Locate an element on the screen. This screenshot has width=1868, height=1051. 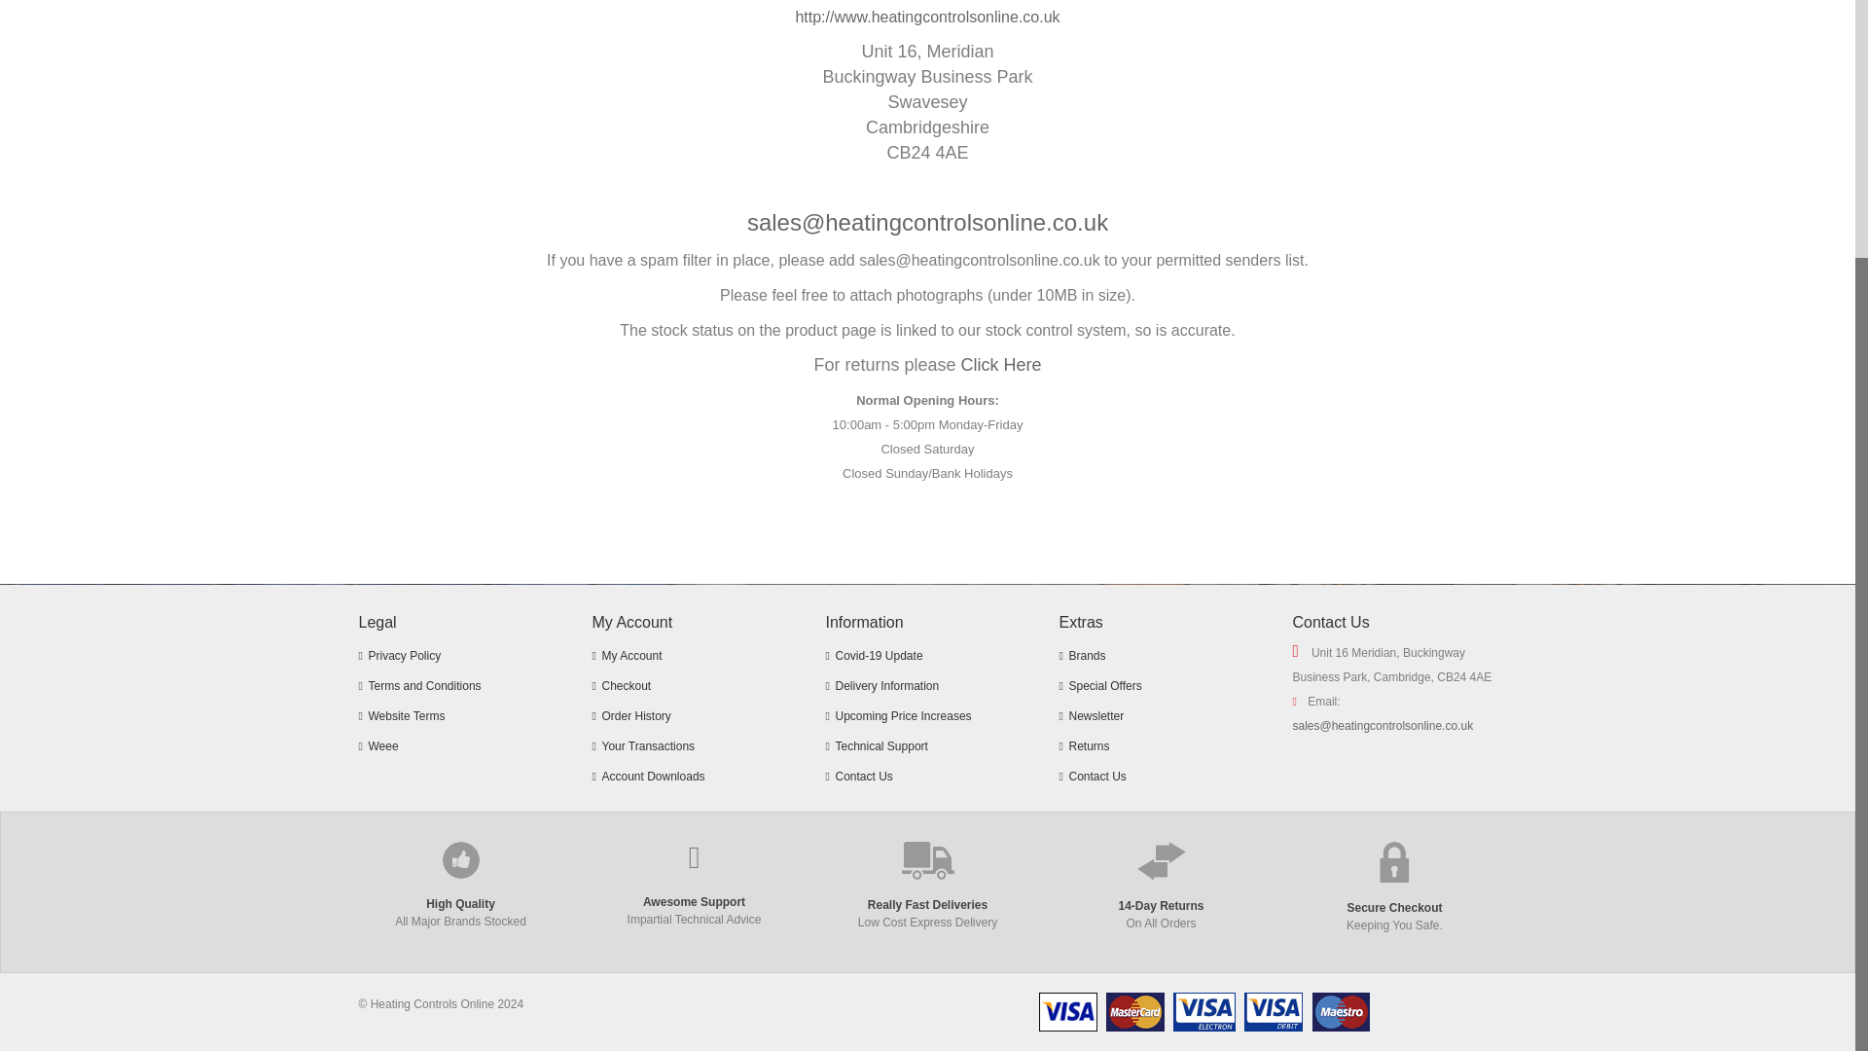
Returns is located at coordinates (1160, 746).